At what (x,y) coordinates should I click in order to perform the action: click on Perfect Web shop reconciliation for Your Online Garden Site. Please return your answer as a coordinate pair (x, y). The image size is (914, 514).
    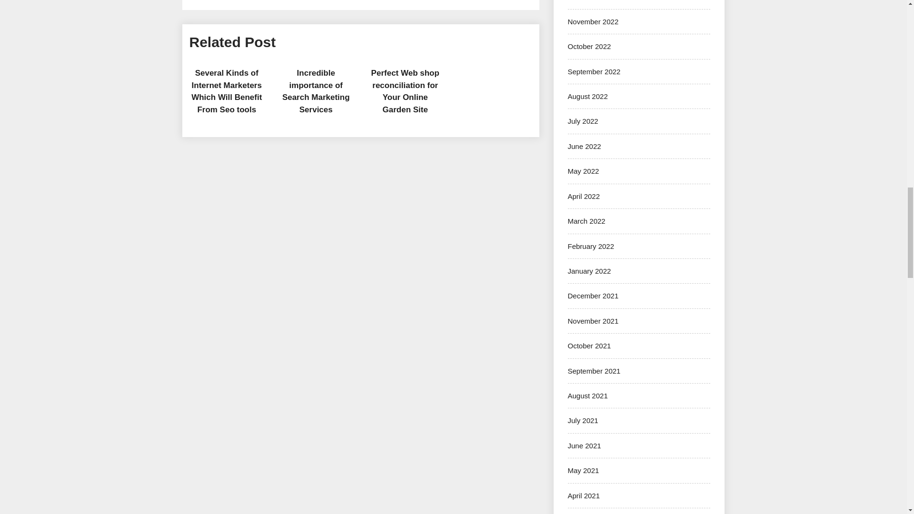
    Looking at the image, I should click on (405, 91).